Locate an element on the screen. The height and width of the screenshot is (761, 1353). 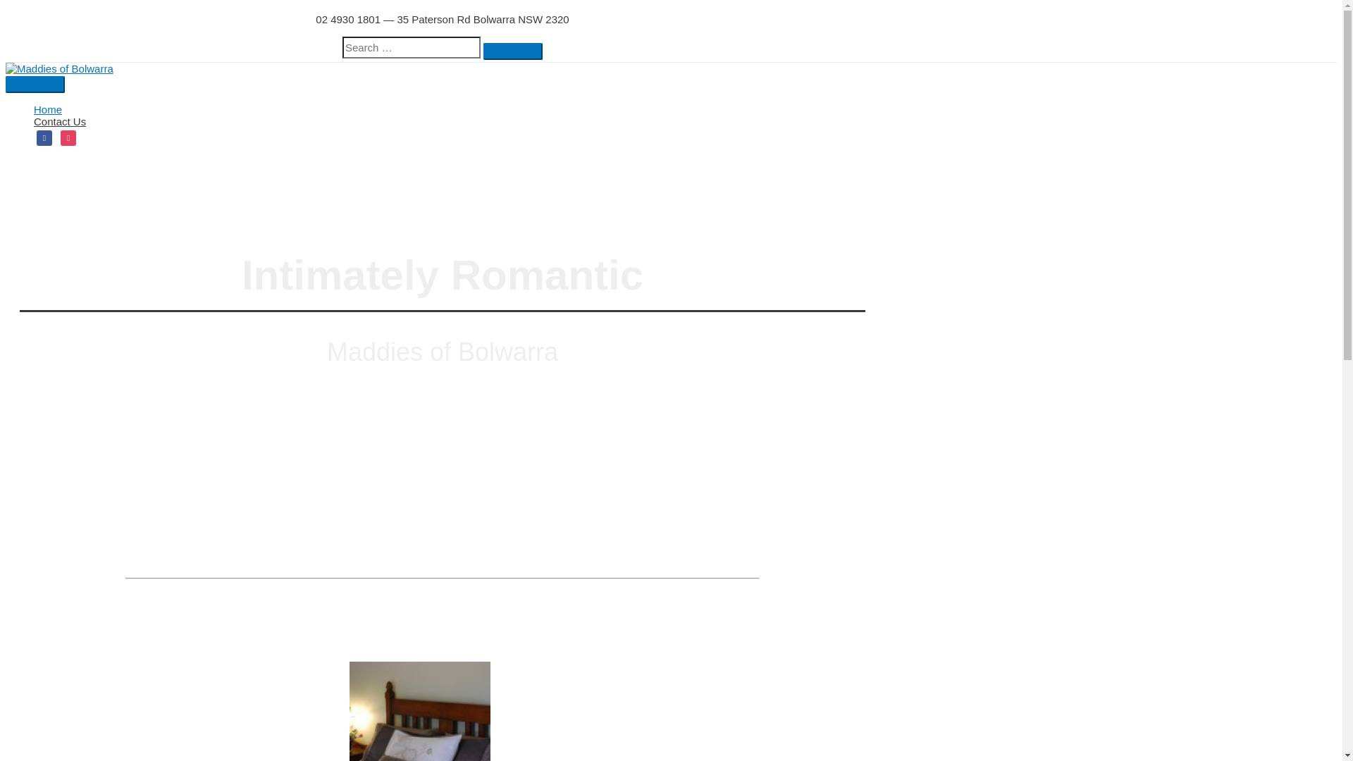
instagram is located at coordinates (68, 137).